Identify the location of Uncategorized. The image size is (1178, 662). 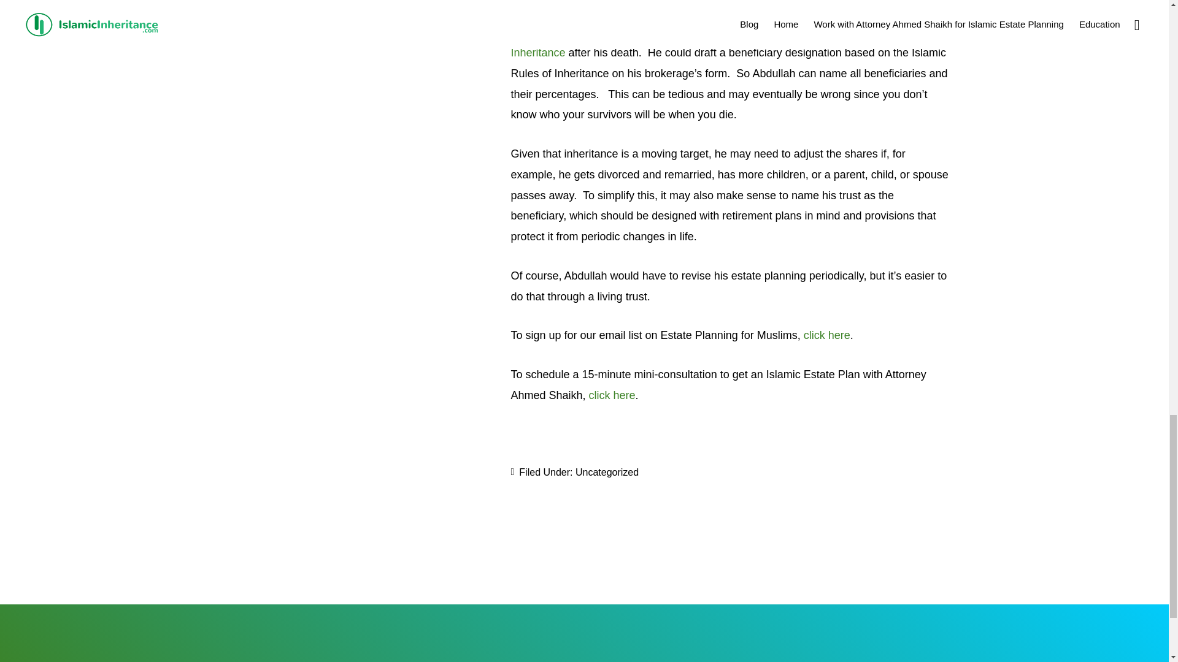
(607, 472).